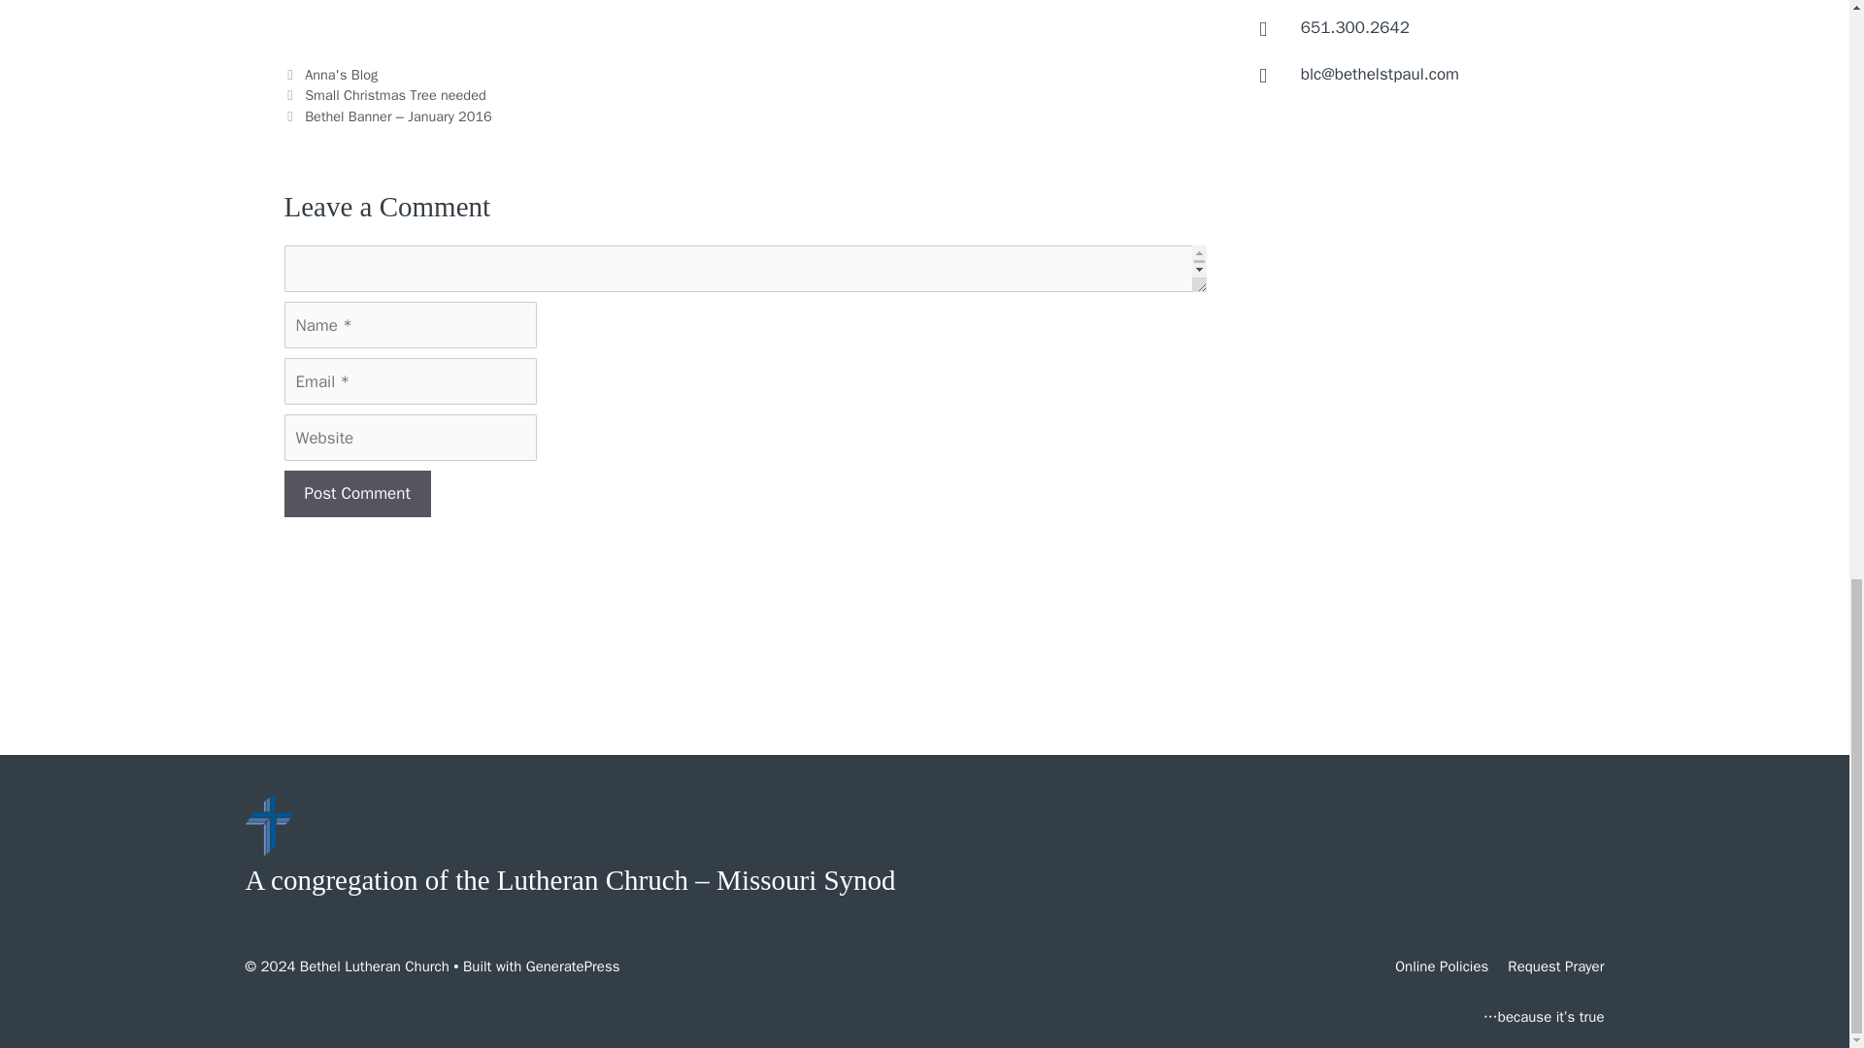 This screenshot has width=1864, height=1048. I want to click on Small Christmas Tree needed, so click(396, 94).